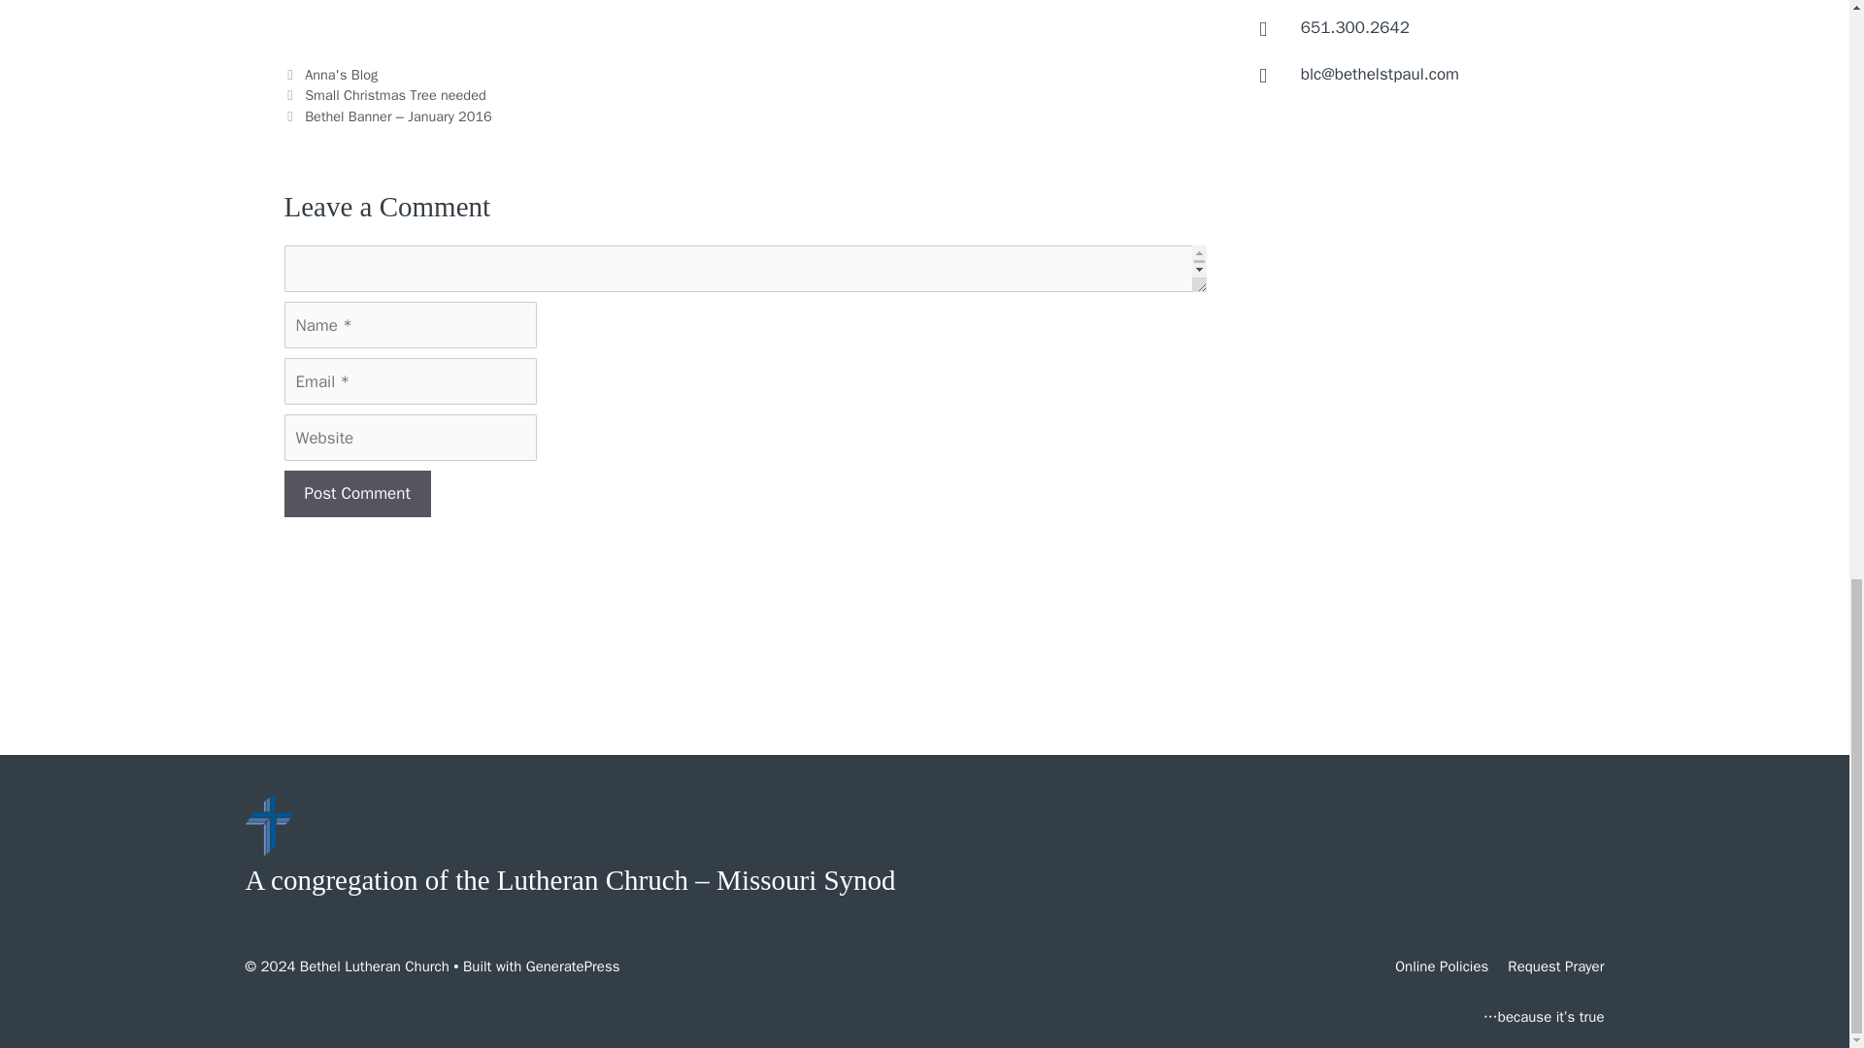 This screenshot has width=1864, height=1048. I want to click on Small Christmas Tree needed, so click(396, 94).